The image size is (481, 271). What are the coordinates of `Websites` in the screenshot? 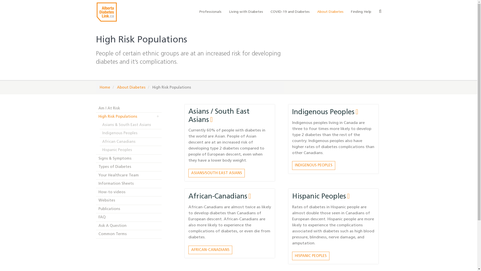 It's located at (129, 201).